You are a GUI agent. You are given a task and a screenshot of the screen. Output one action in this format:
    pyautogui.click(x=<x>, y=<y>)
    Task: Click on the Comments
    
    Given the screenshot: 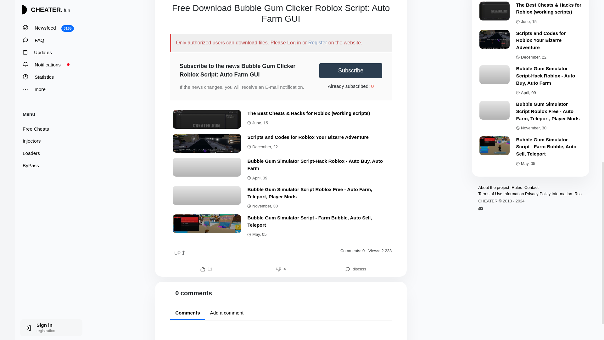 What is the action you would take?
    pyautogui.click(x=187, y=314)
    